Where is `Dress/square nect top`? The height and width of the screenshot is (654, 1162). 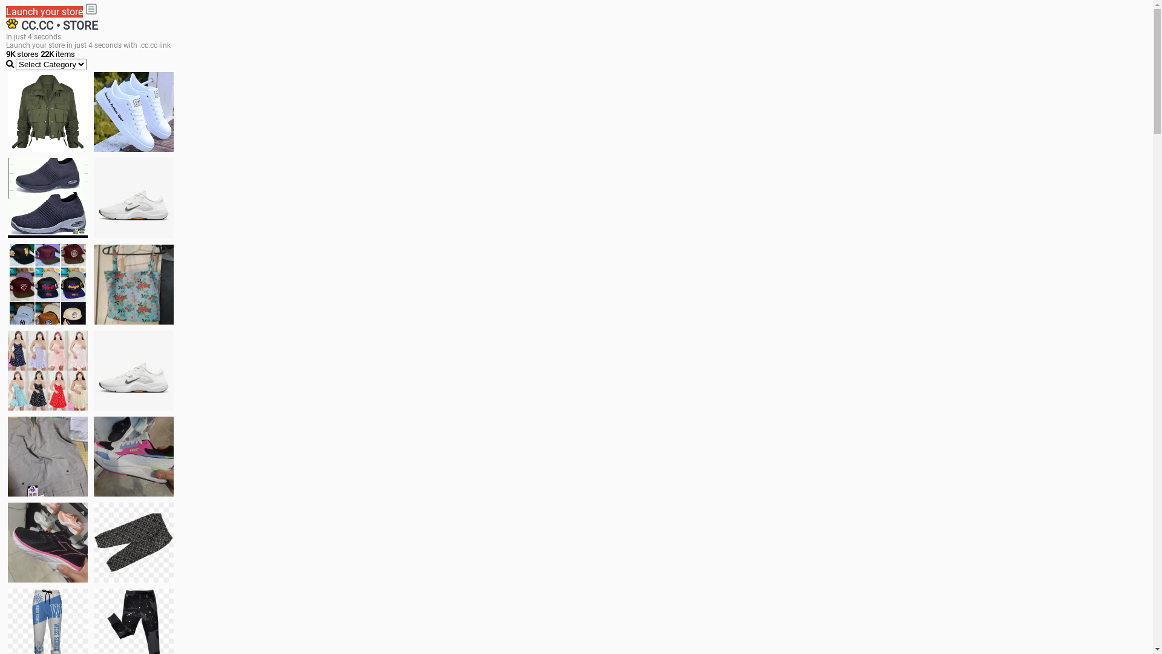 Dress/square nect top is located at coordinates (48, 371).